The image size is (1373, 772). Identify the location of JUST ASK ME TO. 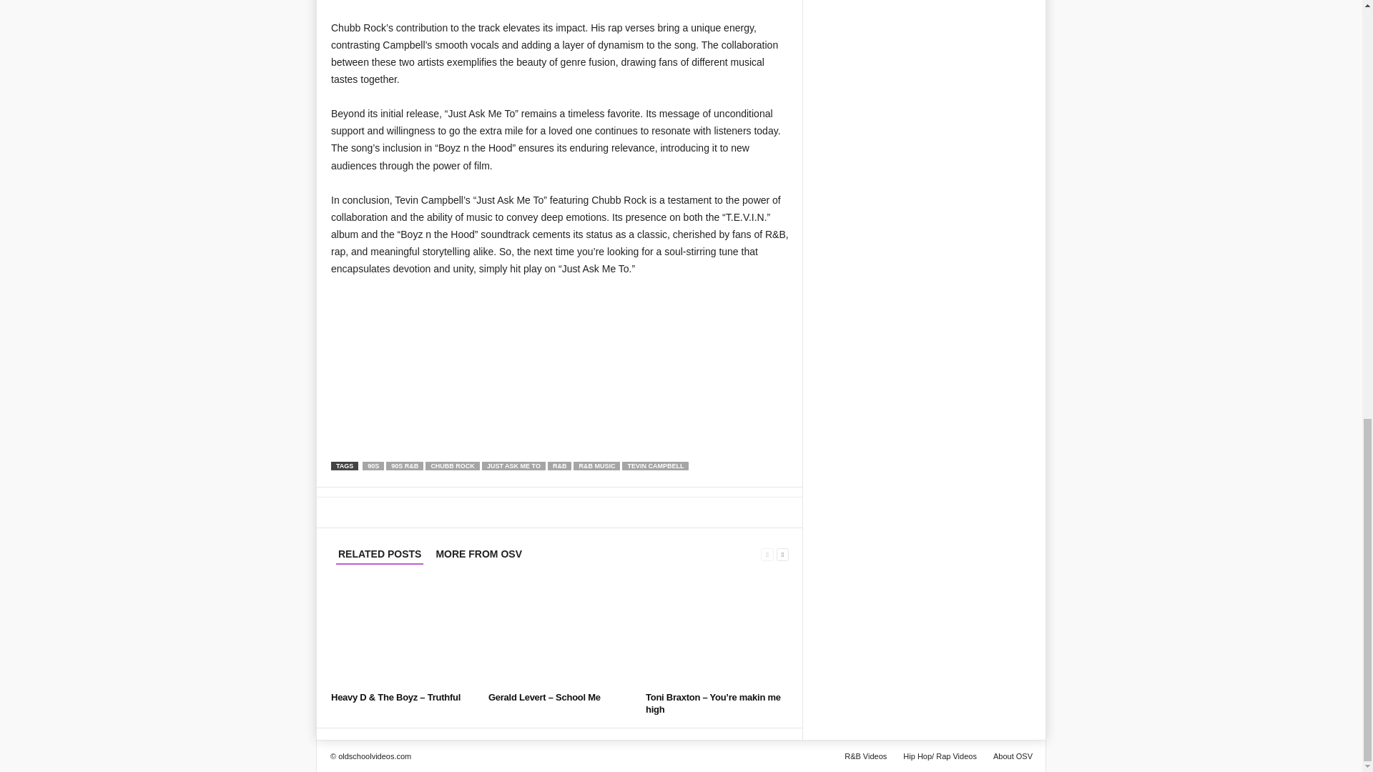
(513, 465).